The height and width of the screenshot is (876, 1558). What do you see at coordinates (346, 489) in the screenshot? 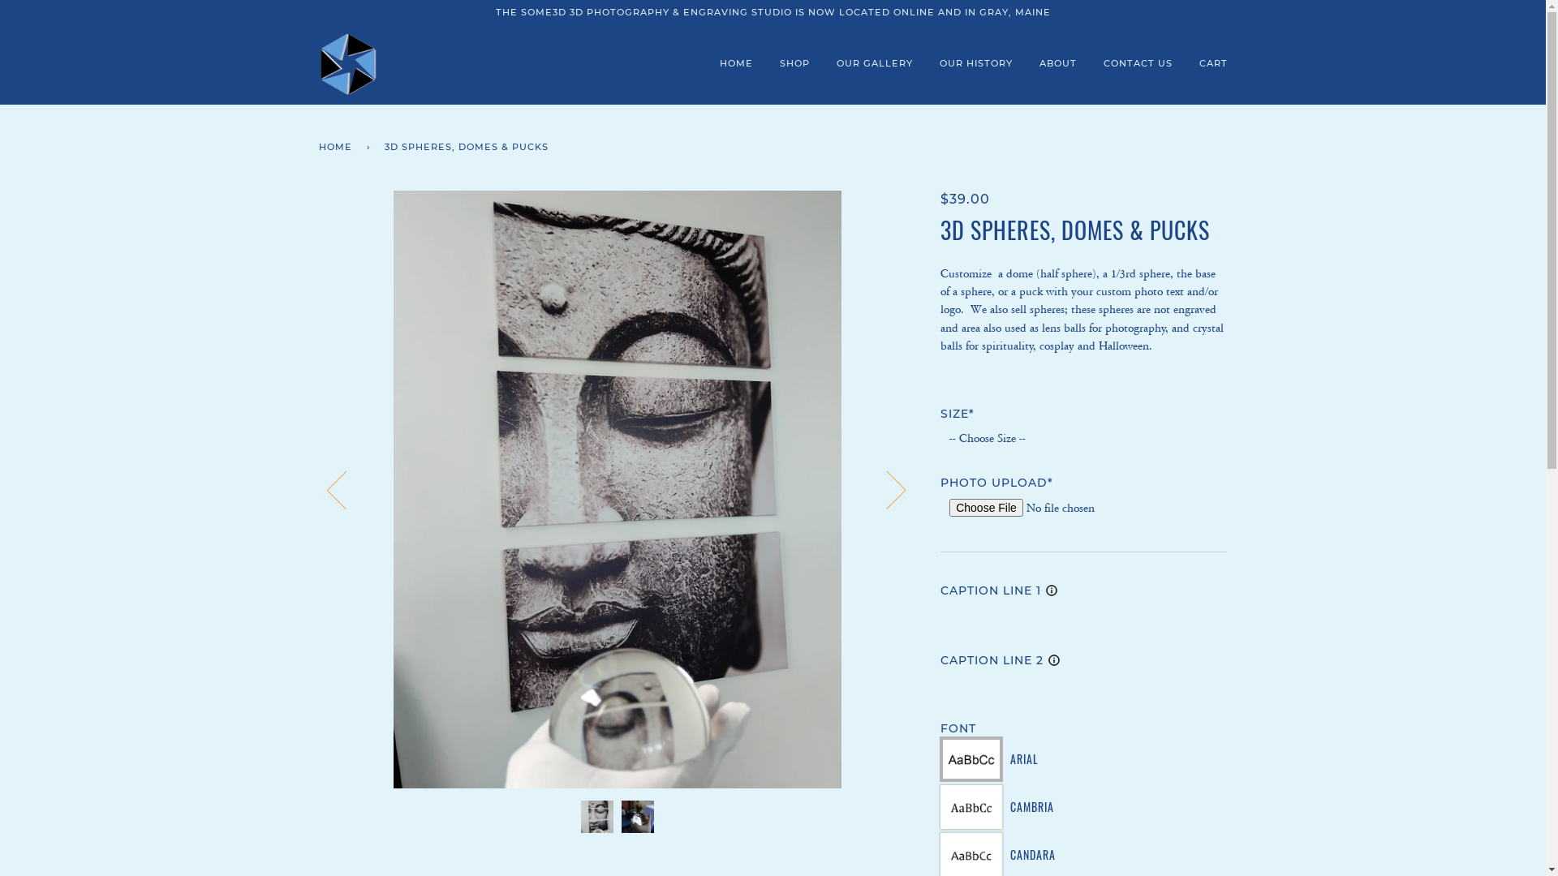
I see `Previous` at bounding box center [346, 489].